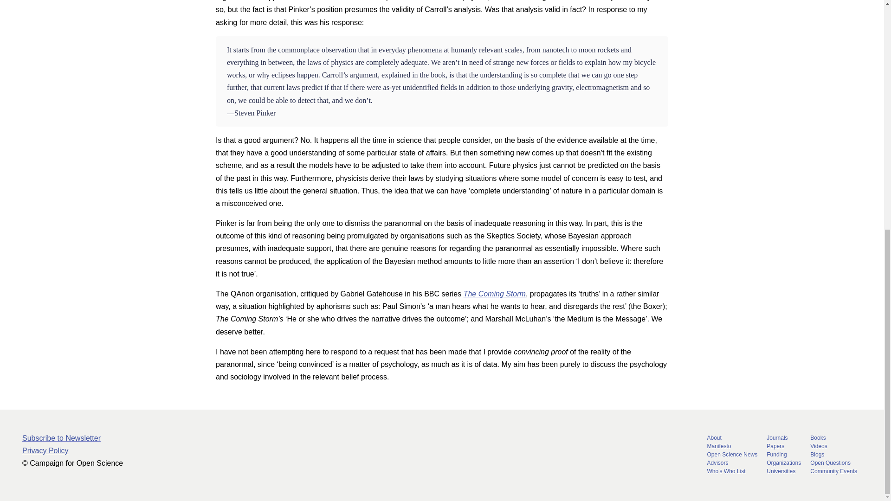 The height and width of the screenshot is (501, 891). Describe the element at coordinates (783, 462) in the screenshot. I see `Organizations` at that location.